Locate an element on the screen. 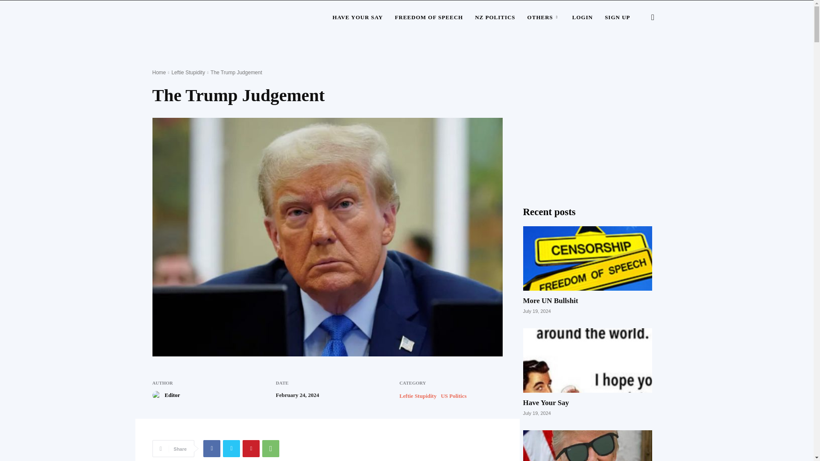 The height and width of the screenshot is (461, 820). LOGIN is located at coordinates (583, 18).